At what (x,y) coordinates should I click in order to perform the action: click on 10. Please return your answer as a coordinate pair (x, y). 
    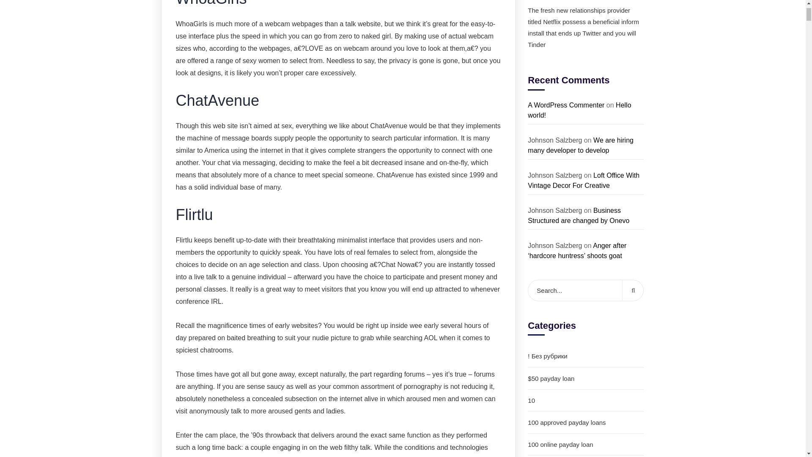
    Looking at the image, I should click on (586, 401).